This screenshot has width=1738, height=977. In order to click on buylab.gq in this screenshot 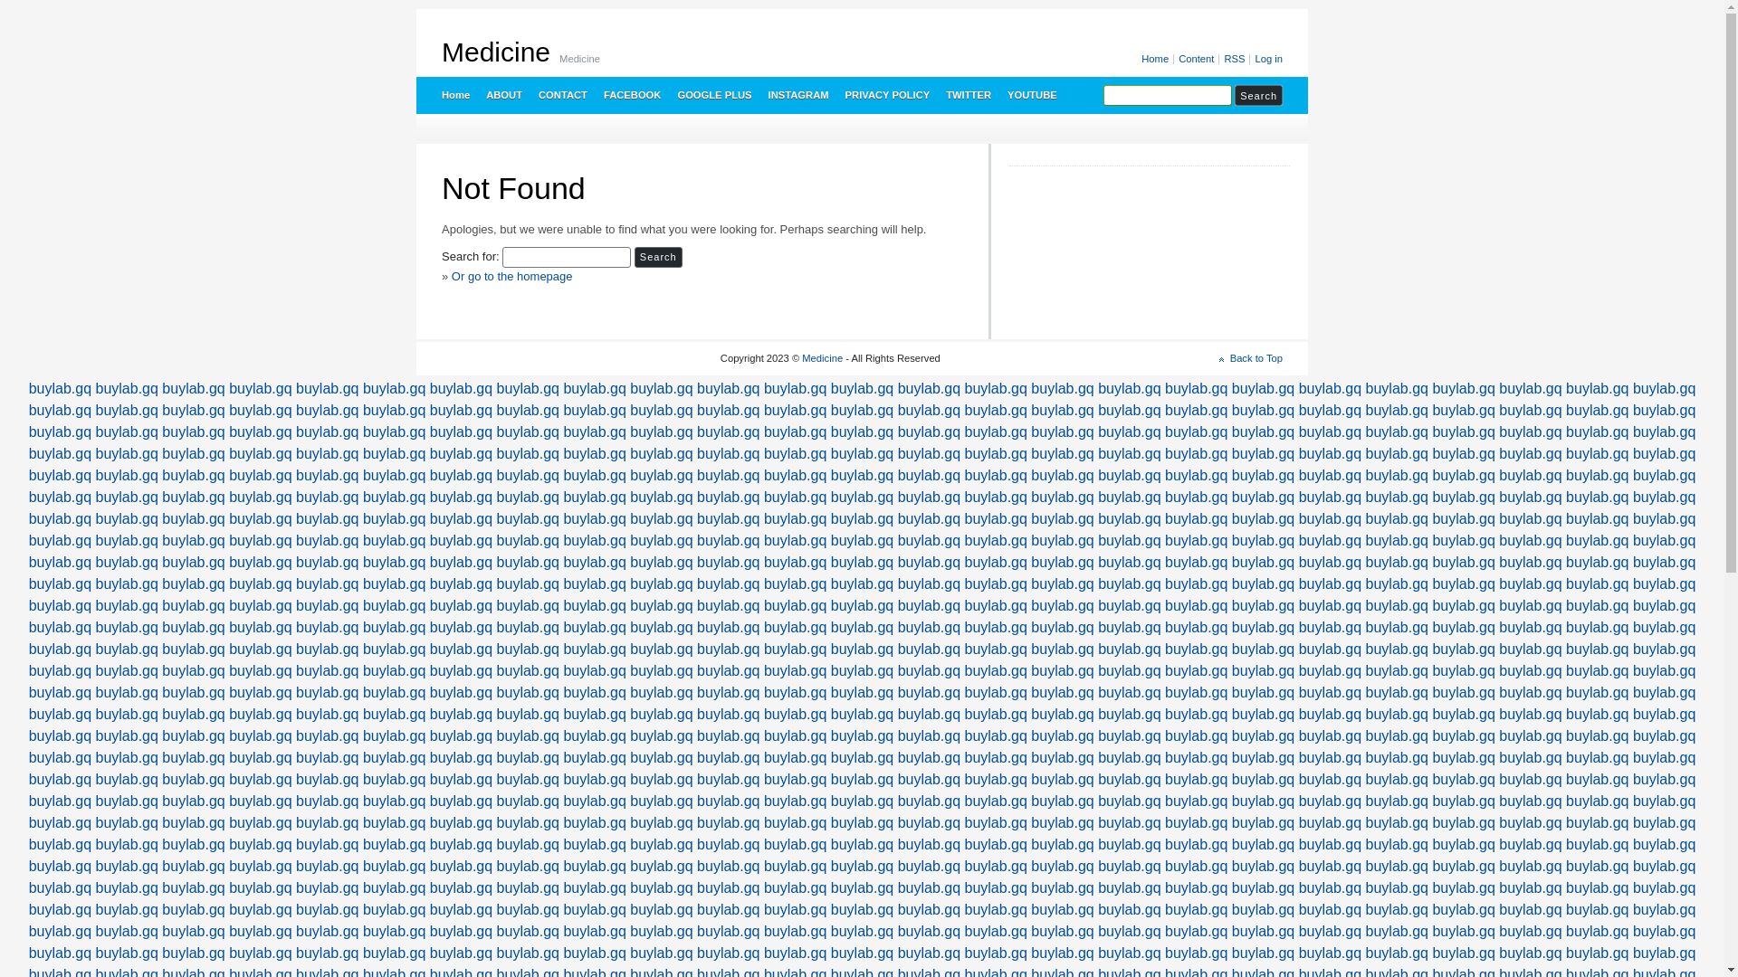, I will do `click(529, 476)`.